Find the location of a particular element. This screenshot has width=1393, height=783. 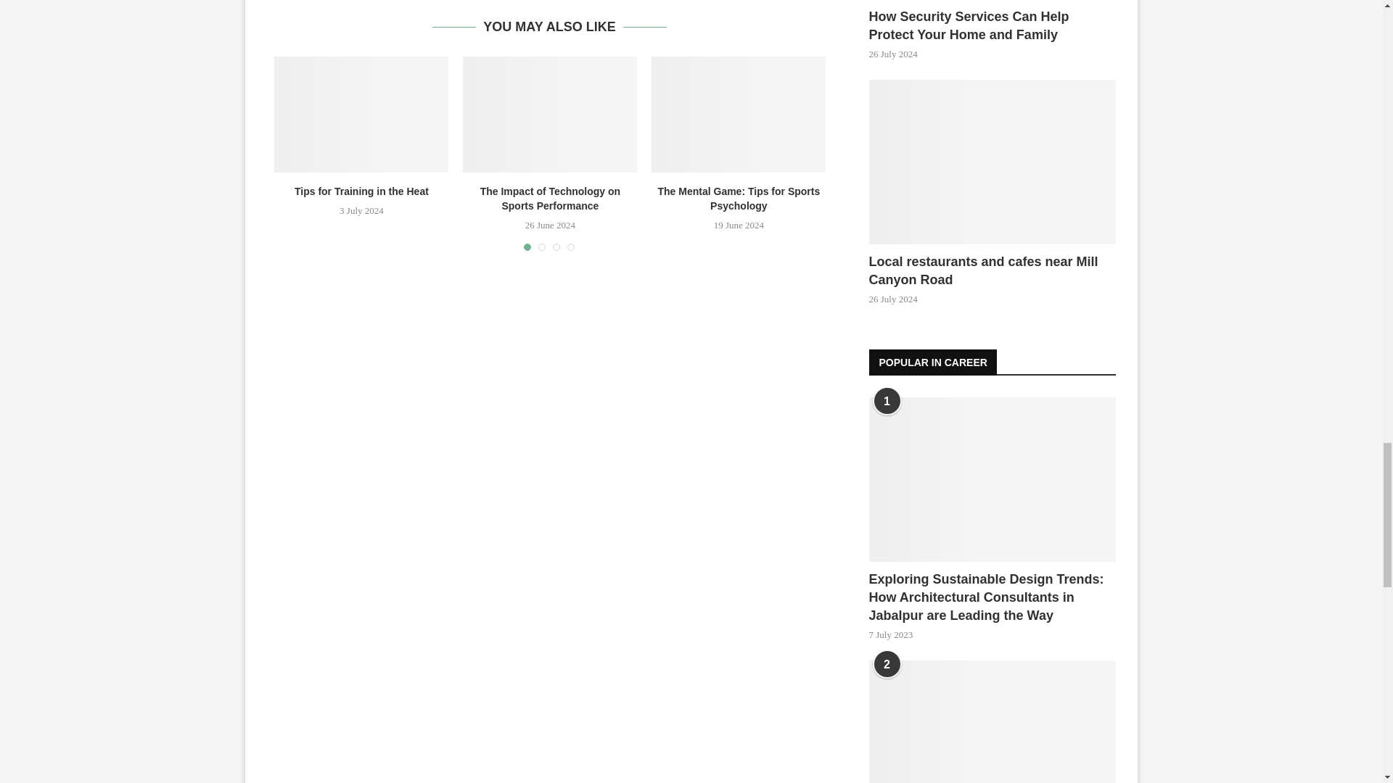

Tips for Training in the Heat is located at coordinates (361, 114).